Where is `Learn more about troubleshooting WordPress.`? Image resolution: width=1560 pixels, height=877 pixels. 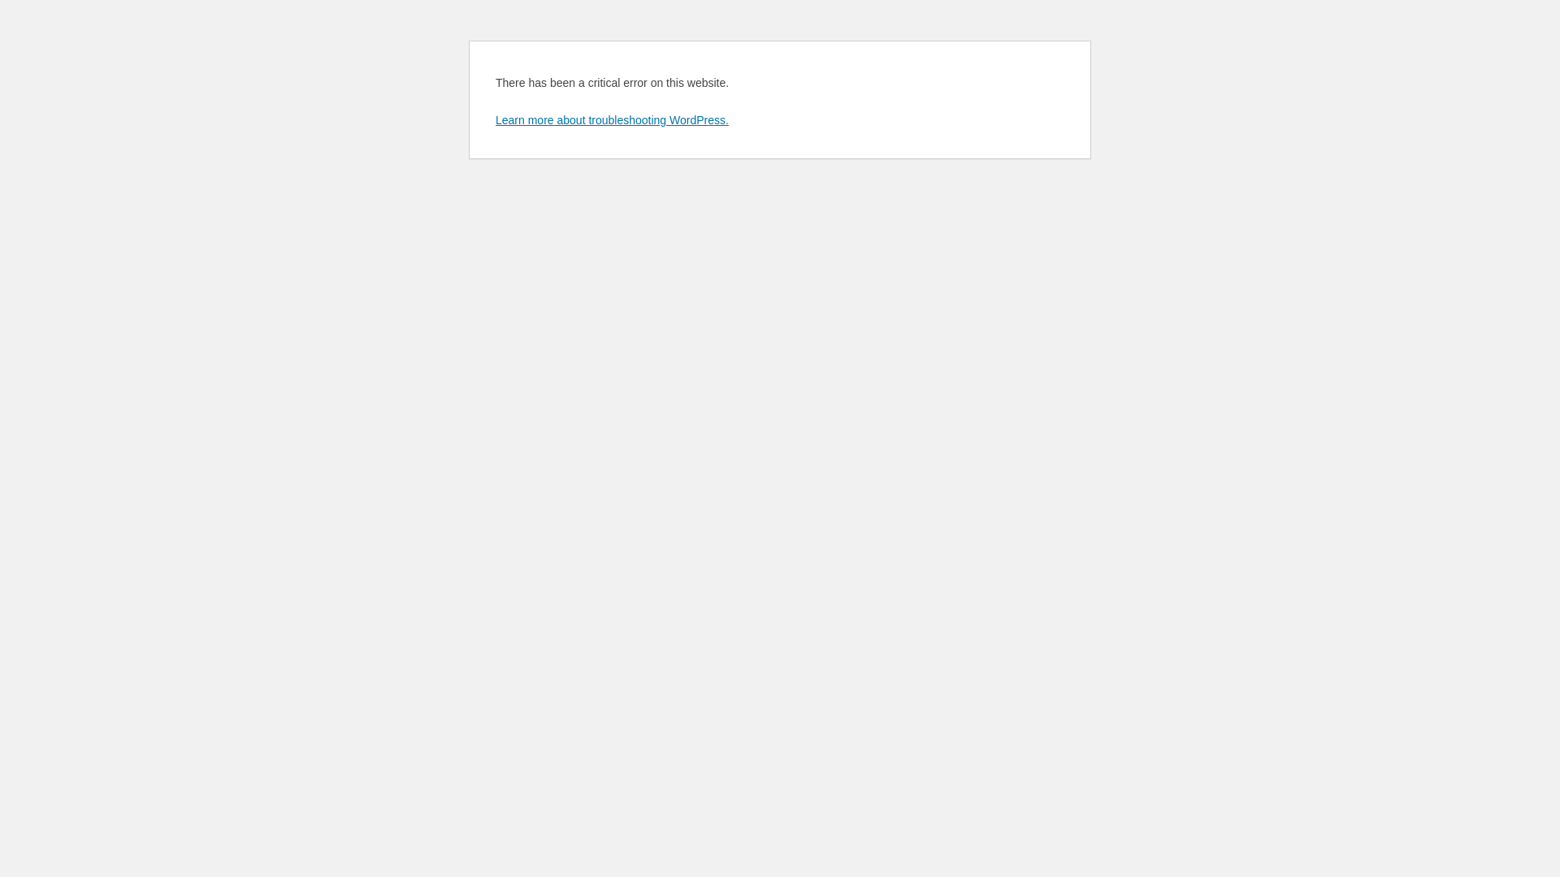 Learn more about troubleshooting WordPress. is located at coordinates (613, 120).